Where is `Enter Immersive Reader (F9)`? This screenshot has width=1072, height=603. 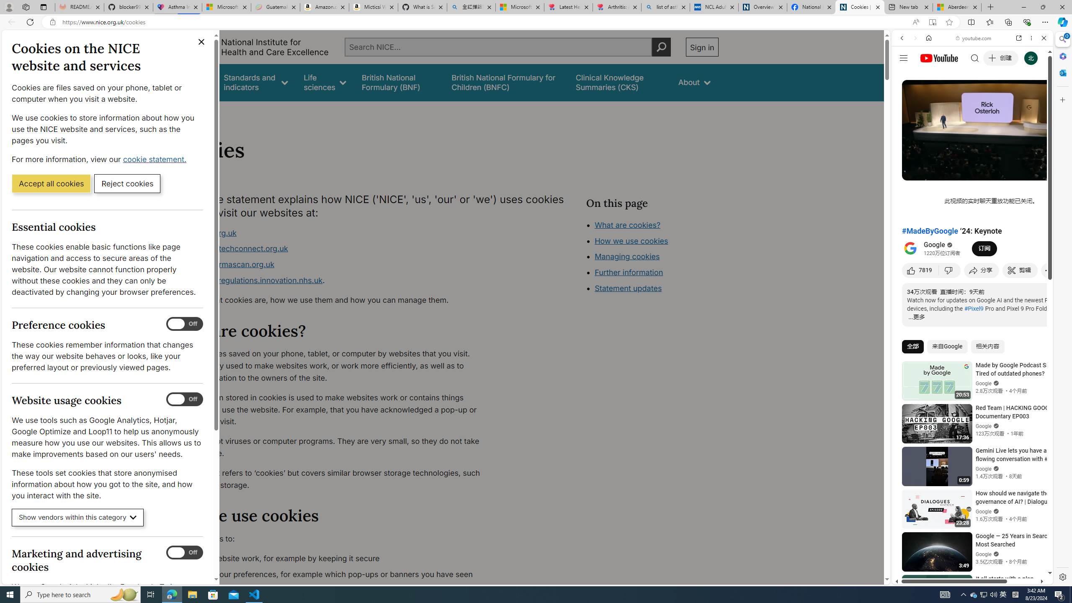
Enter Immersive Reader (F9) is located at coordinates (932, 22).